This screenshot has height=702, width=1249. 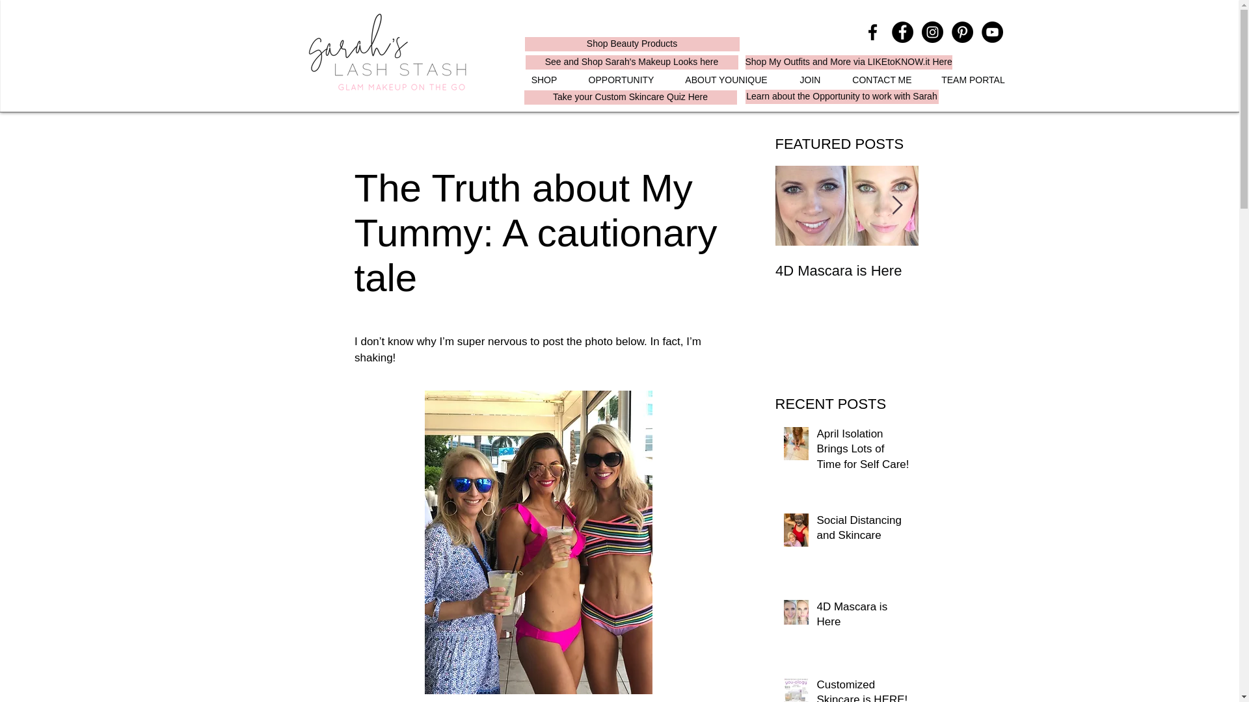 What do you see at coordinates (621, 81) in the screenshot?
I see `OPPORTUNITY` at bounding box center [621, 81].